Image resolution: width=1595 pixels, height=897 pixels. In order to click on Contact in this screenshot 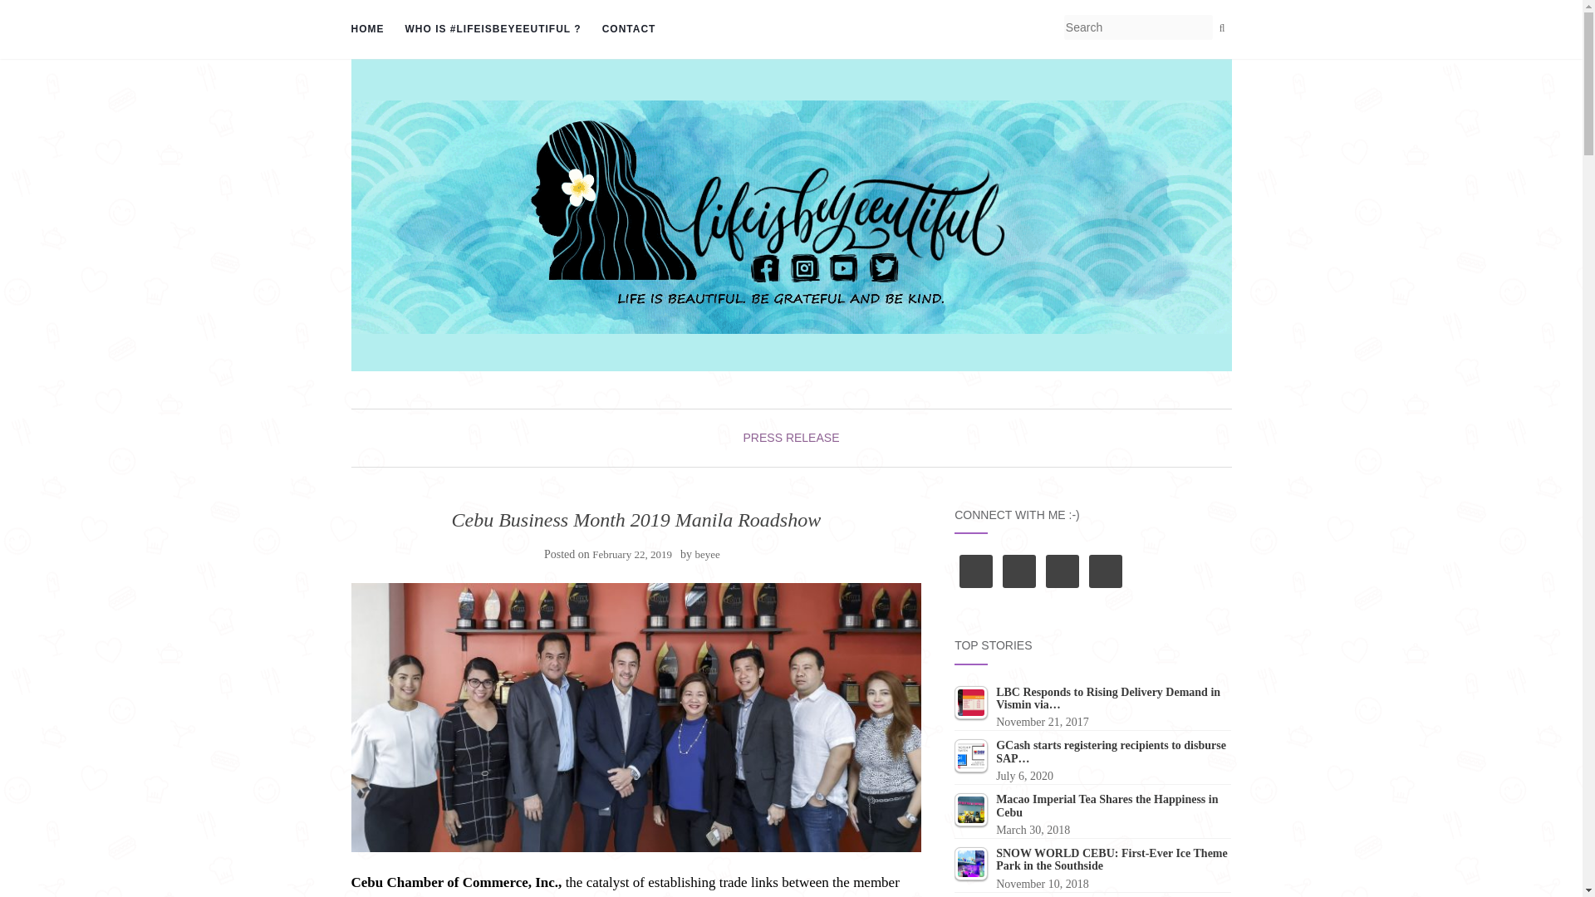, I will do `click(629, 30)`.